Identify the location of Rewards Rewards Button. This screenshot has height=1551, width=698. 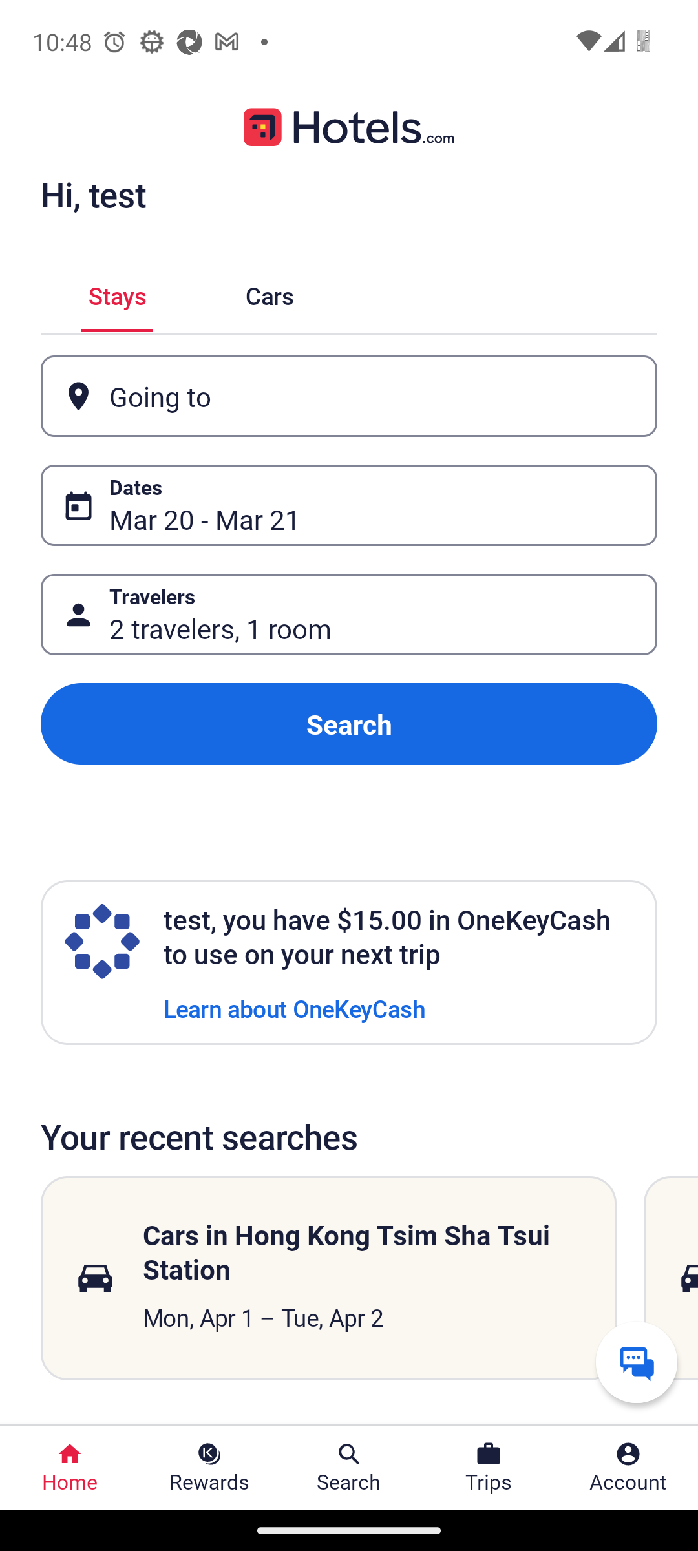
(209, 1468).